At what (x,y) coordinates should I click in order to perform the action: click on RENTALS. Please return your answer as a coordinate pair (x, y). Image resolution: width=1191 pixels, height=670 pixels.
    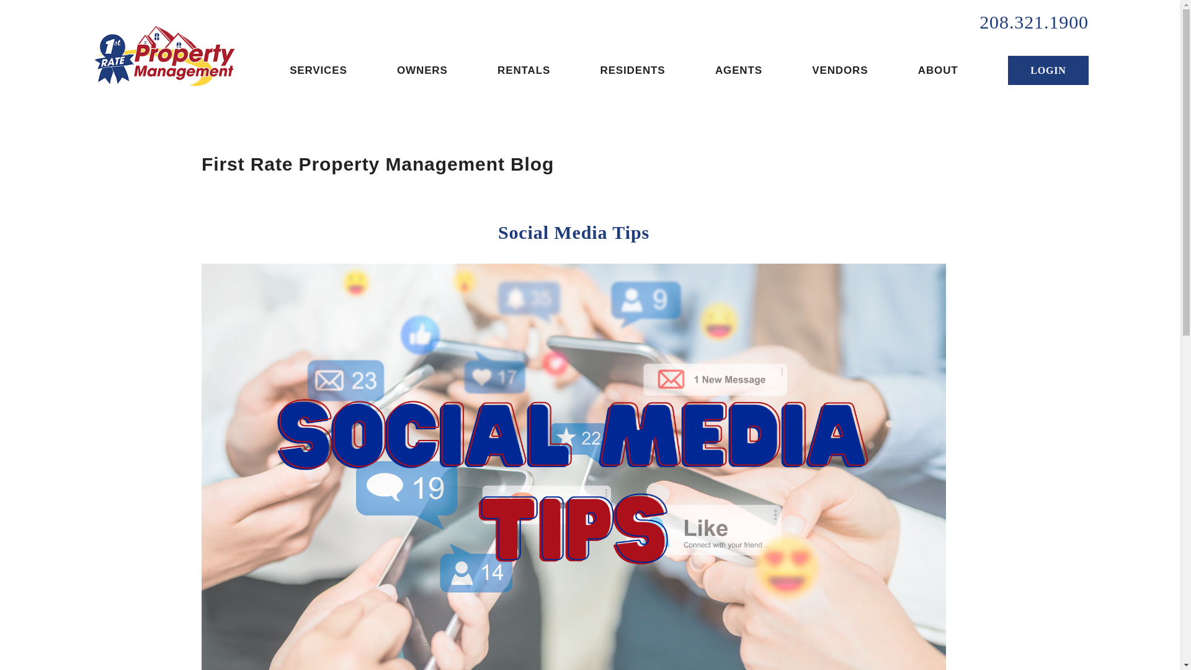
    Looking at the image, I should click on (524, 70).